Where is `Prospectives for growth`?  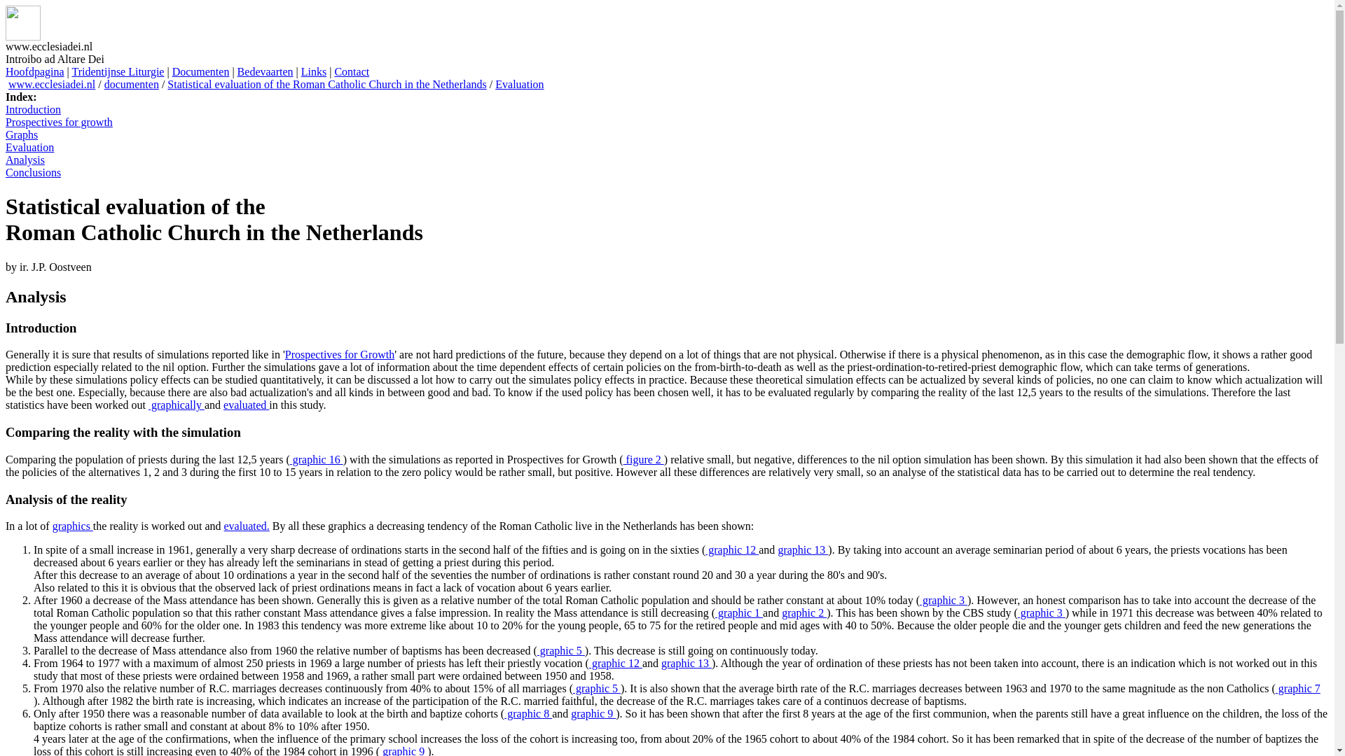
Prospectives for growth is located at coordinates (59, 122).